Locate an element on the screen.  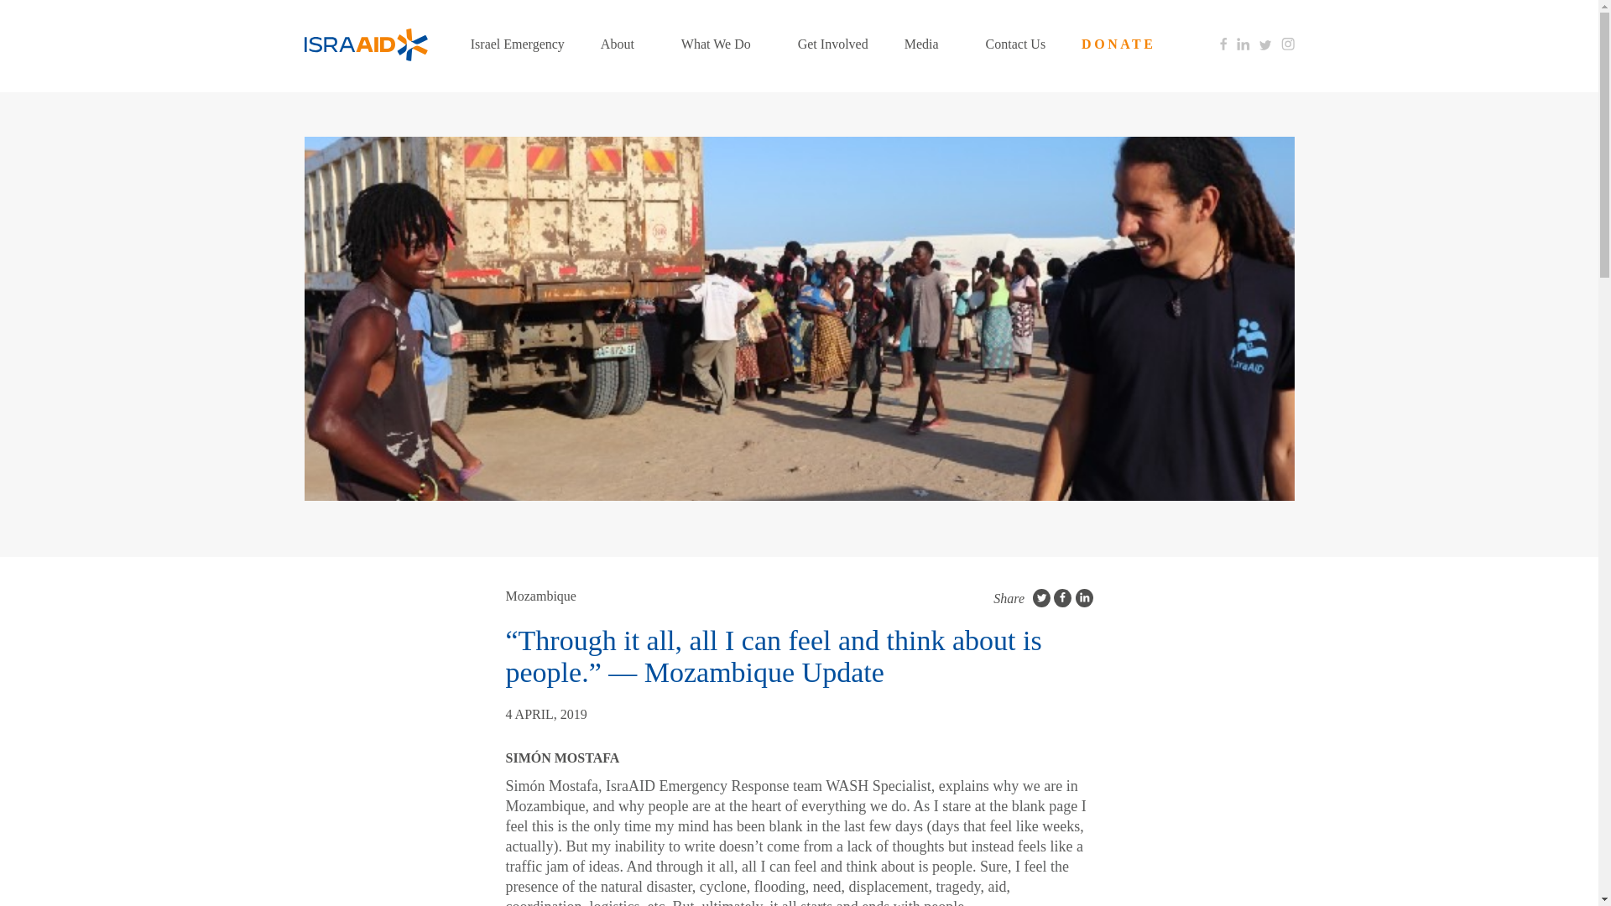
Contact Us is located at coordinates (1015, 44).